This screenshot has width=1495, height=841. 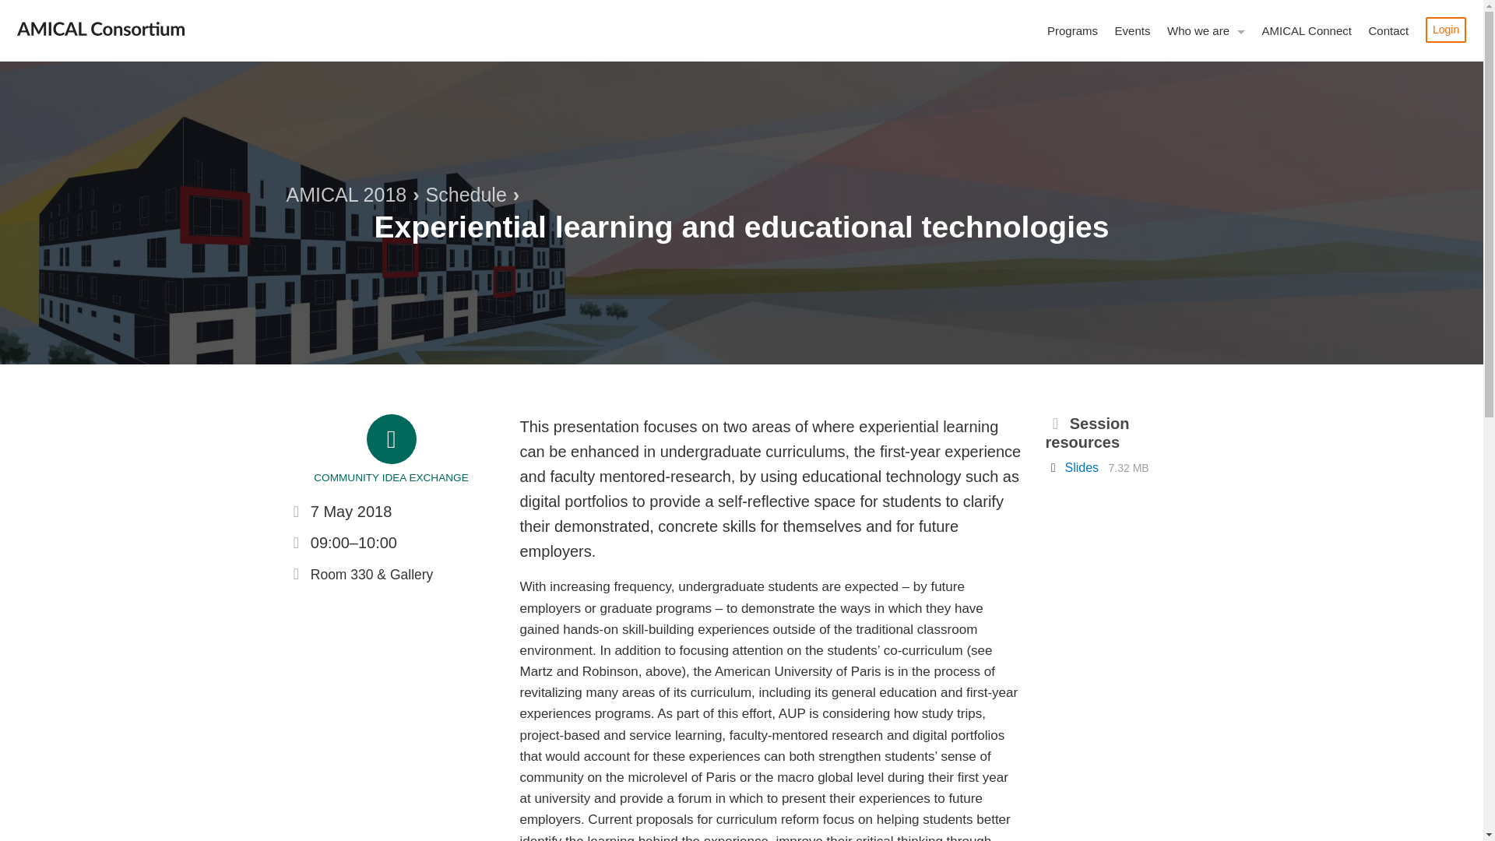 I want to click on About, so click(x=1162, y=60).